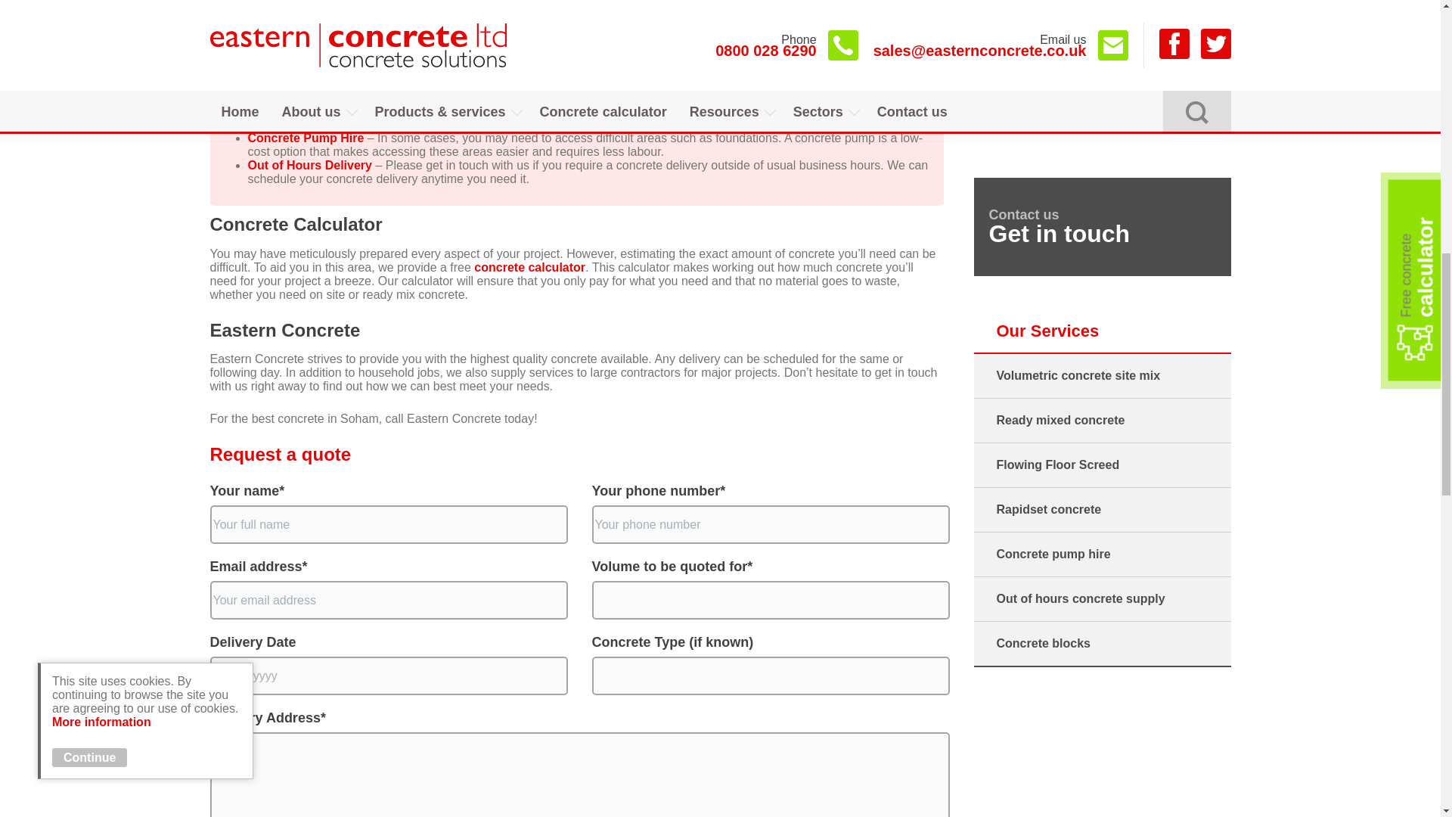  I want to click on Flowing Floor Screed, so click(310, 83).